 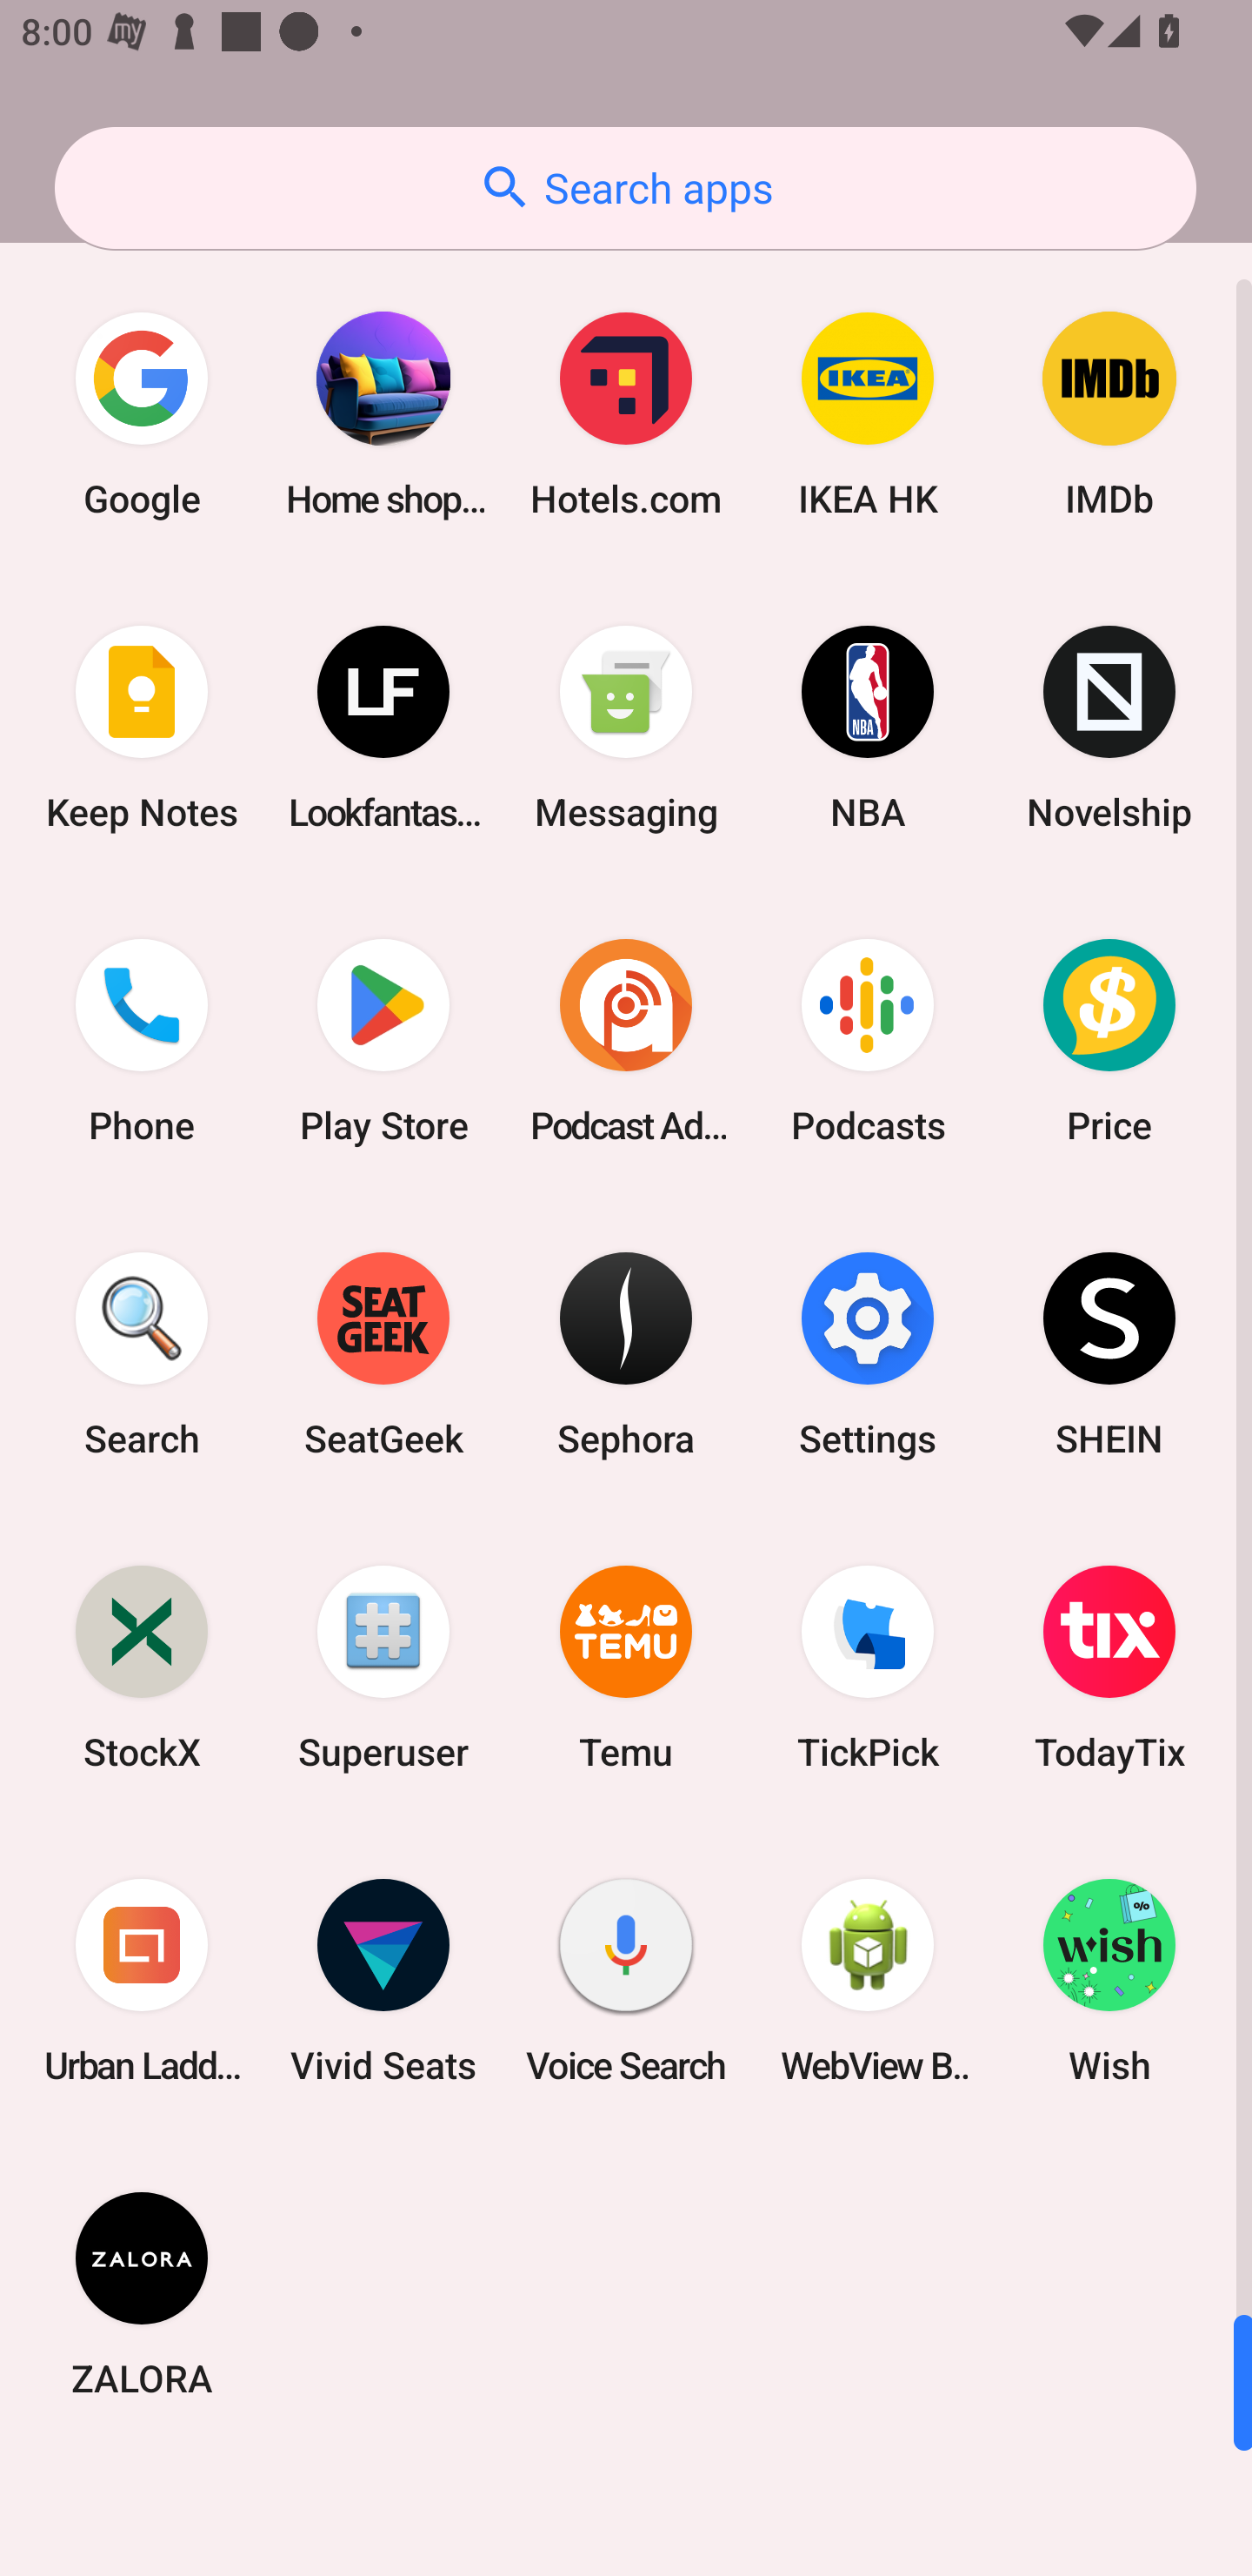 I want to click on StockX, so click(x=142, y=1666).